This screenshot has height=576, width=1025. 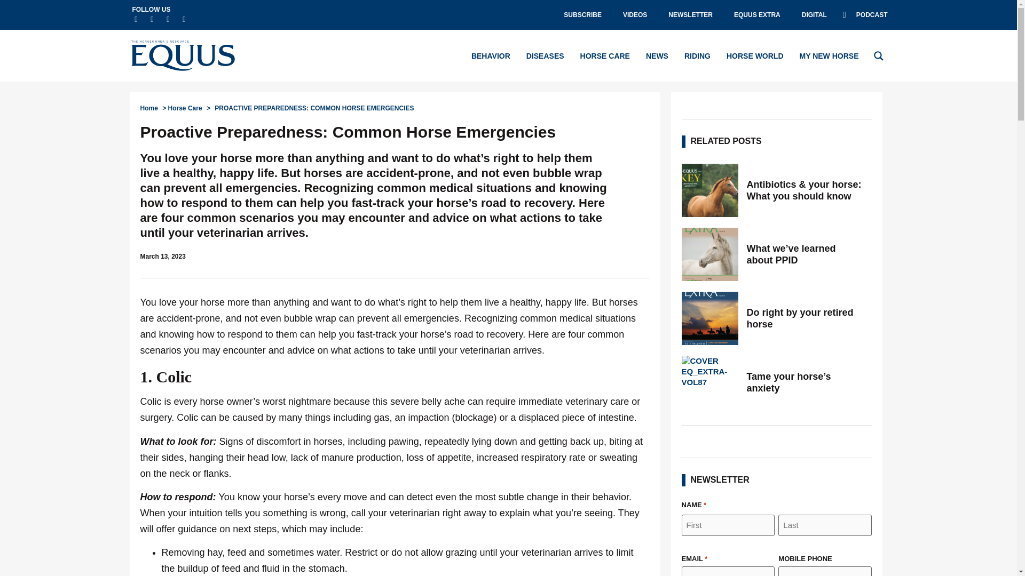 What do you see at coordinates (865, 15) in the screenshot?
I see `PODCAST` at bounding box center [865, 15].